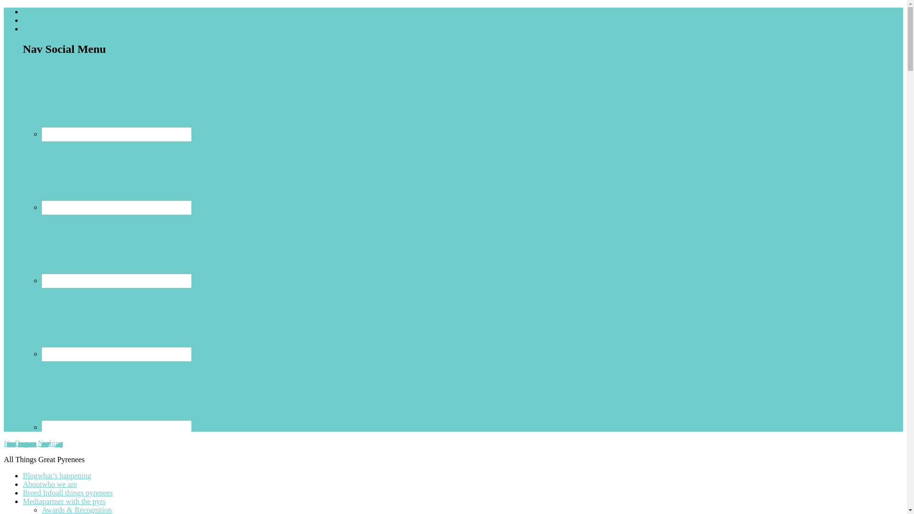  What do you see at coordinates (116, 174) in the screenshot?
I see `Facebook` at bounding box center [116, 174].